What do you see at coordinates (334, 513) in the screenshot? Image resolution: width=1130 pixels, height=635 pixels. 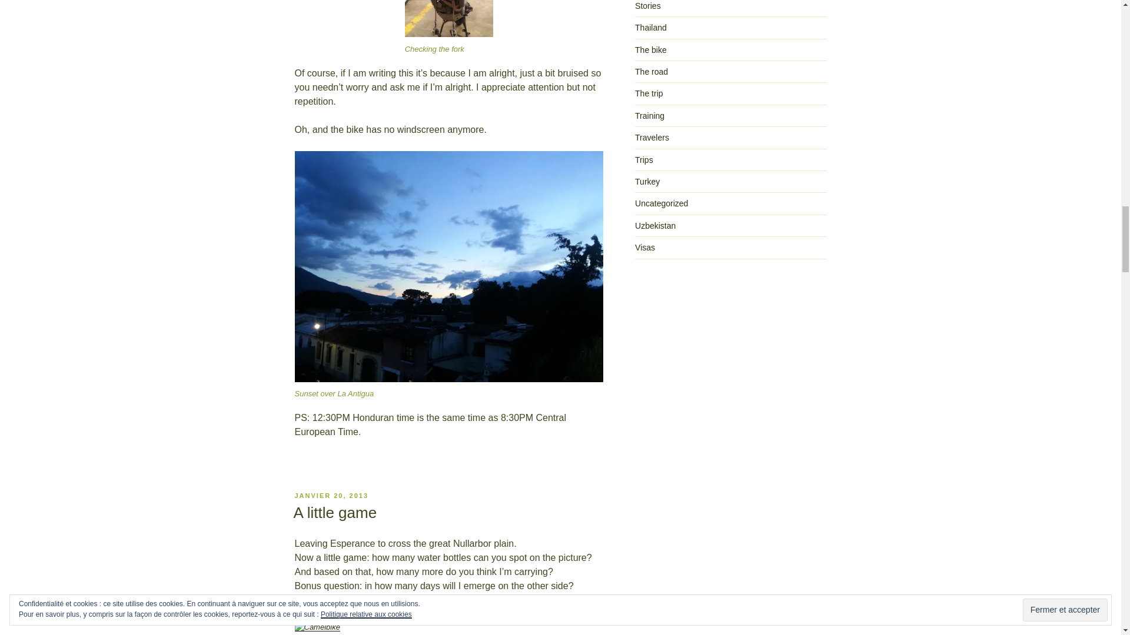 I see `A little game` at bounding box center [334, 513].